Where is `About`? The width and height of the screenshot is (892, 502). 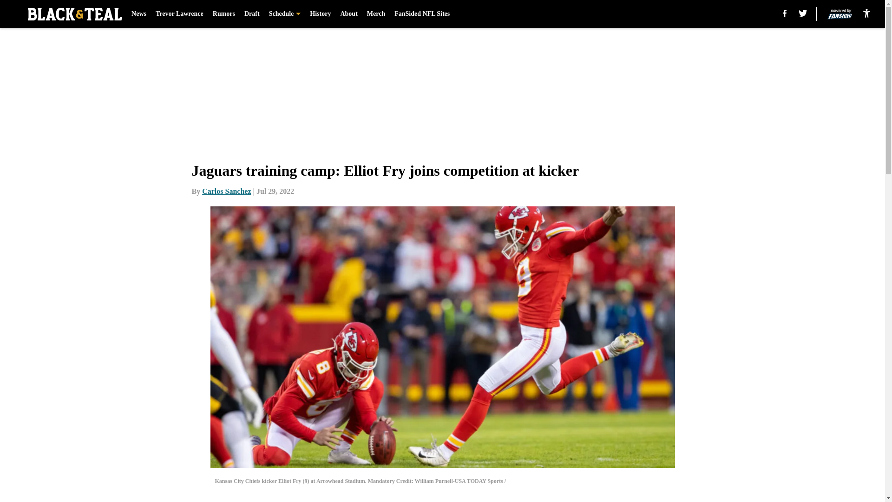 About is located at coordinates (348, 14).